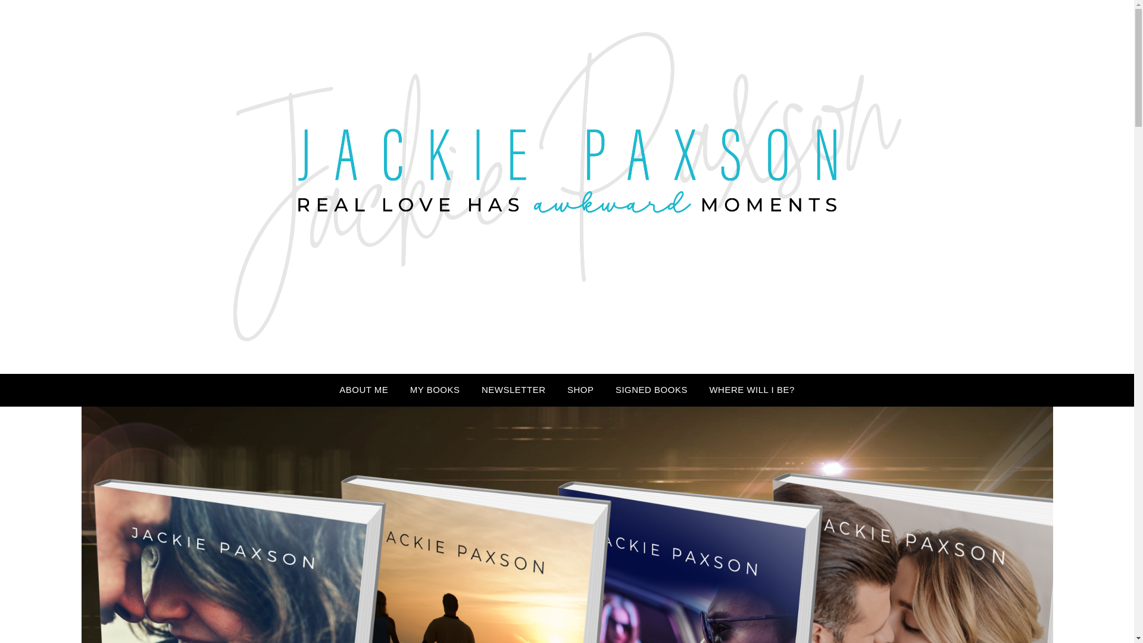  I want to click on WHERE WILL I BE?, so click(751, 389).